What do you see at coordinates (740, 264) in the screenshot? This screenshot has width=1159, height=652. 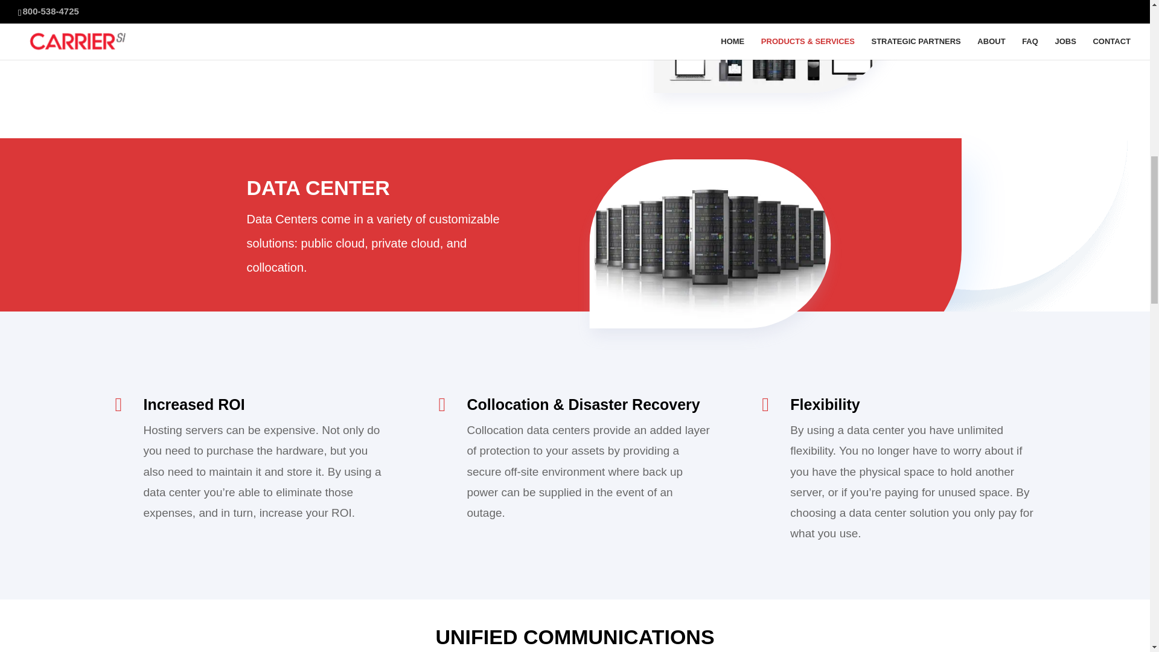 I see `Data Center` at bounding box center [740, 264].